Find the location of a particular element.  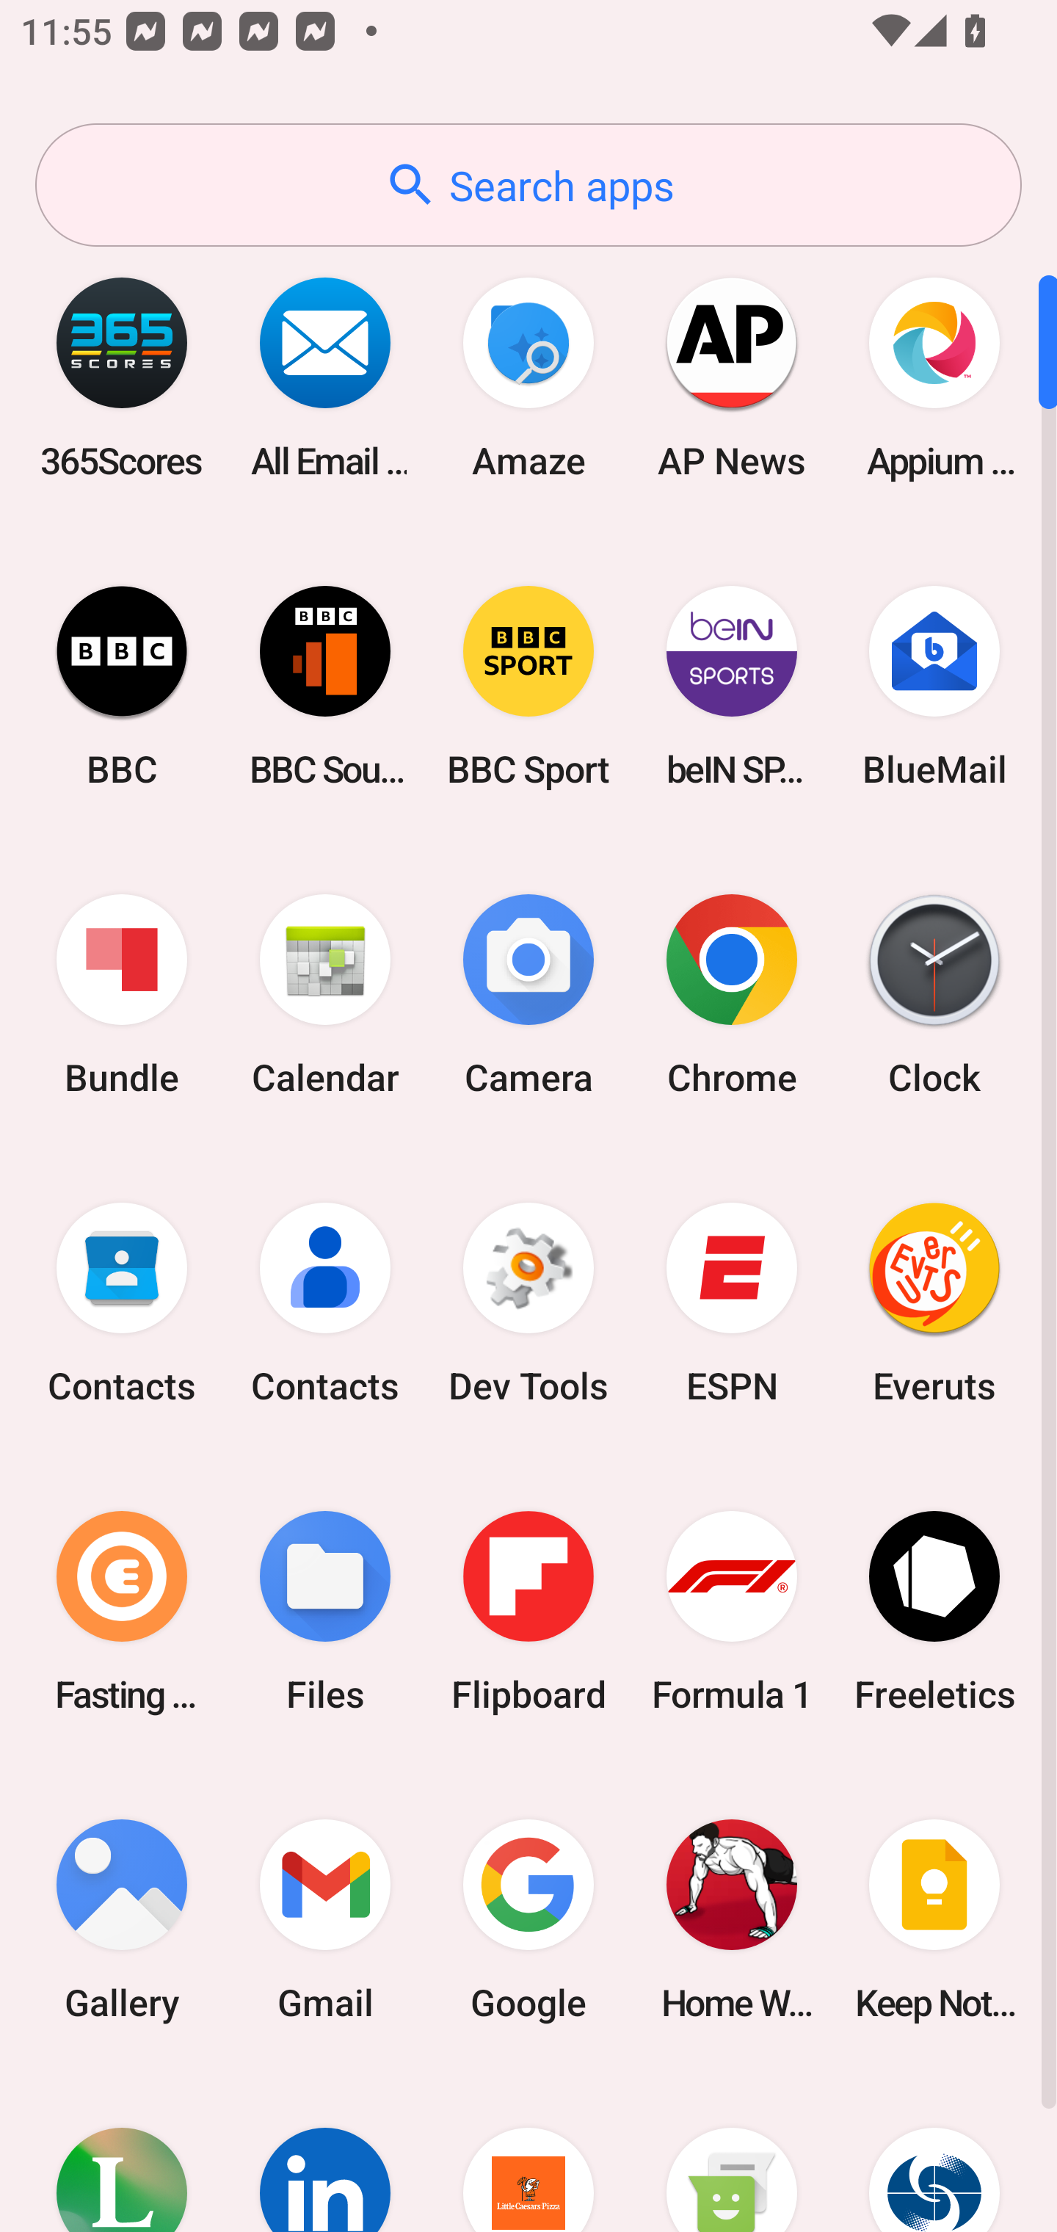

All Email Connect is located at coordinates (325, 377).